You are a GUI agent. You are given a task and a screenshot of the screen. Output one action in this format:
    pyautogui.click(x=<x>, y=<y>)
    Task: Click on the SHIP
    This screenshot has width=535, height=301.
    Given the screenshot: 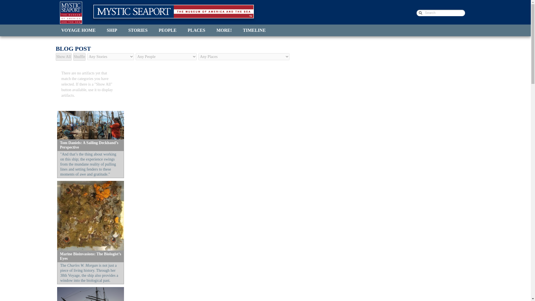 What is the action you would take?
    pyautogui.click(x=111, y=30)
    